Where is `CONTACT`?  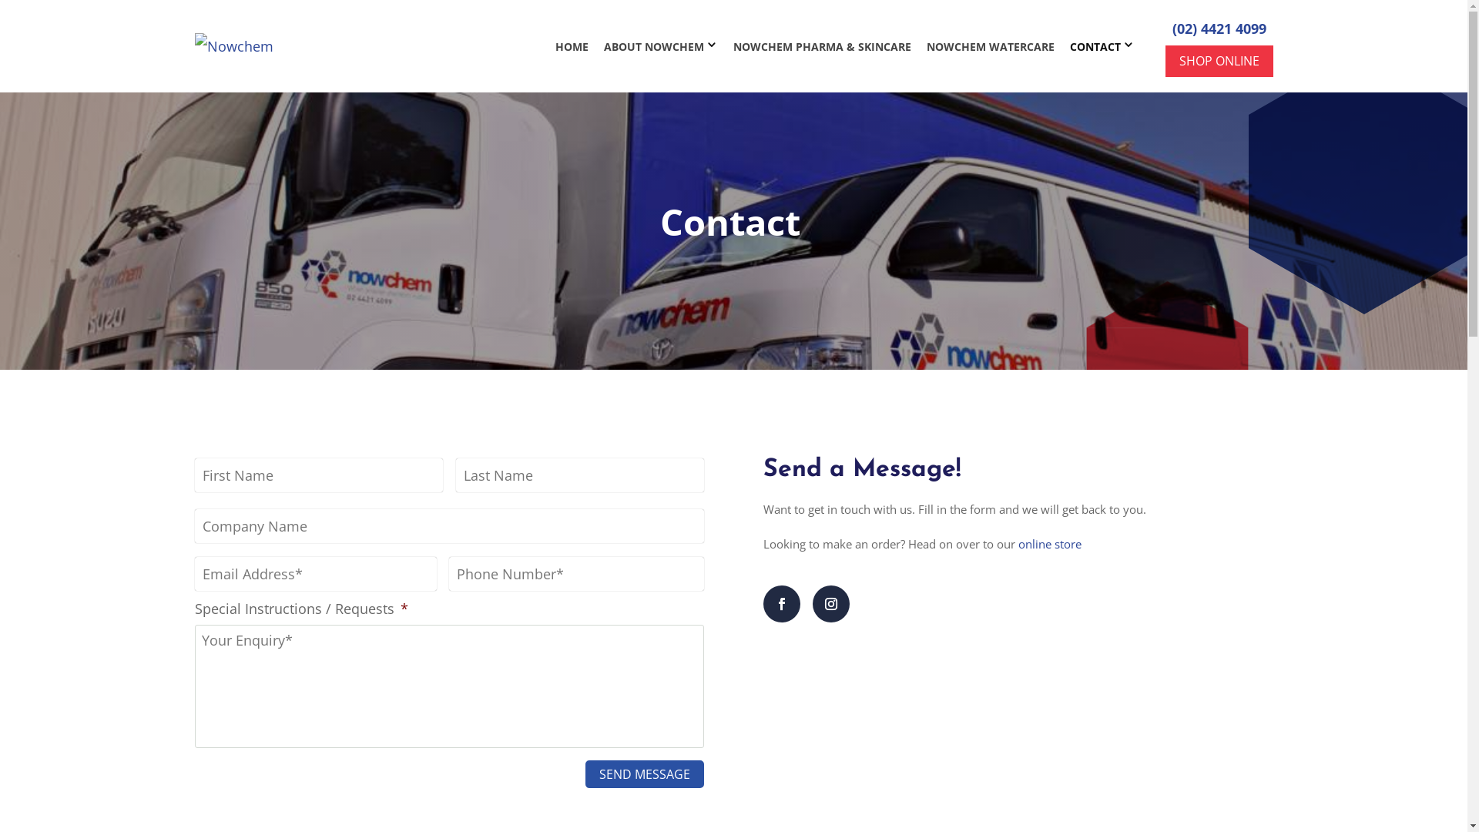 CONTACT is located at coordinates (1095, 46).